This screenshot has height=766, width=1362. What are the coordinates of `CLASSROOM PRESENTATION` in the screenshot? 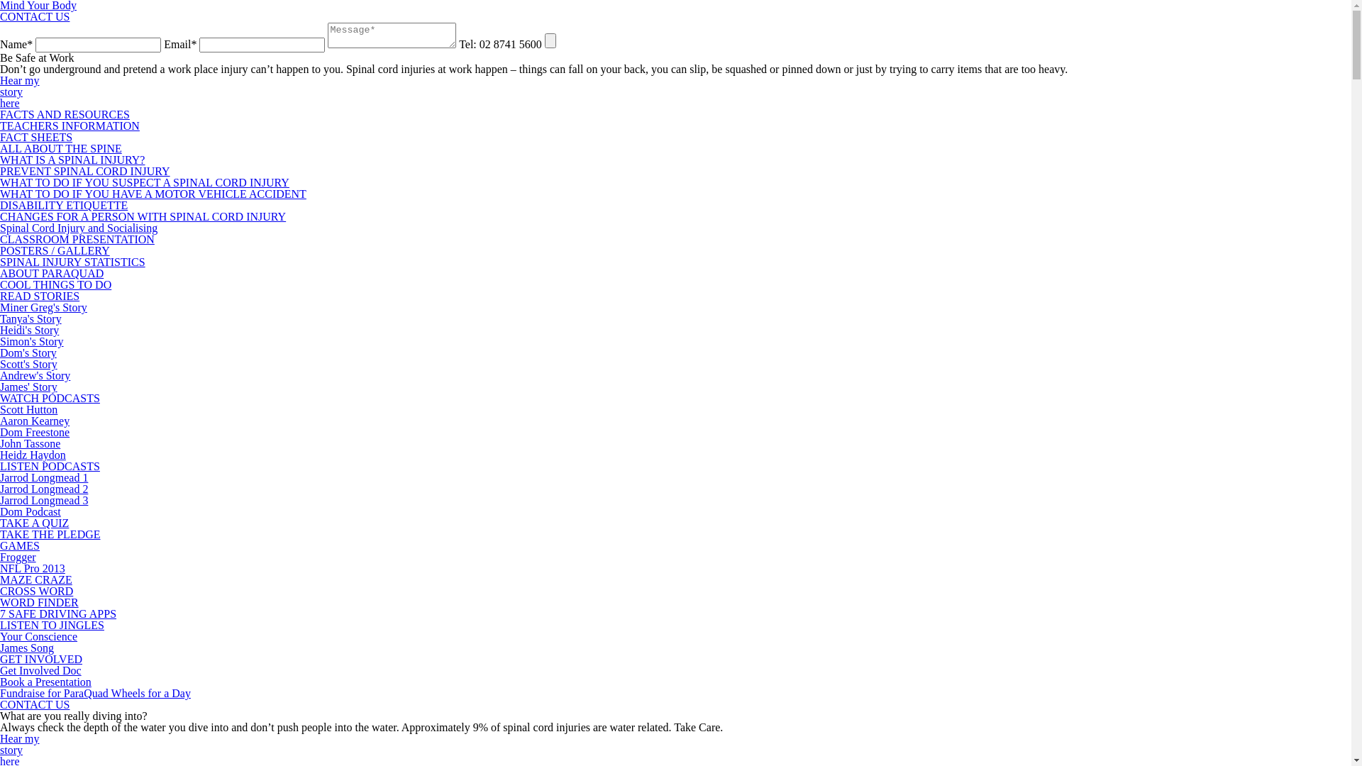 It's located at (77, 240).